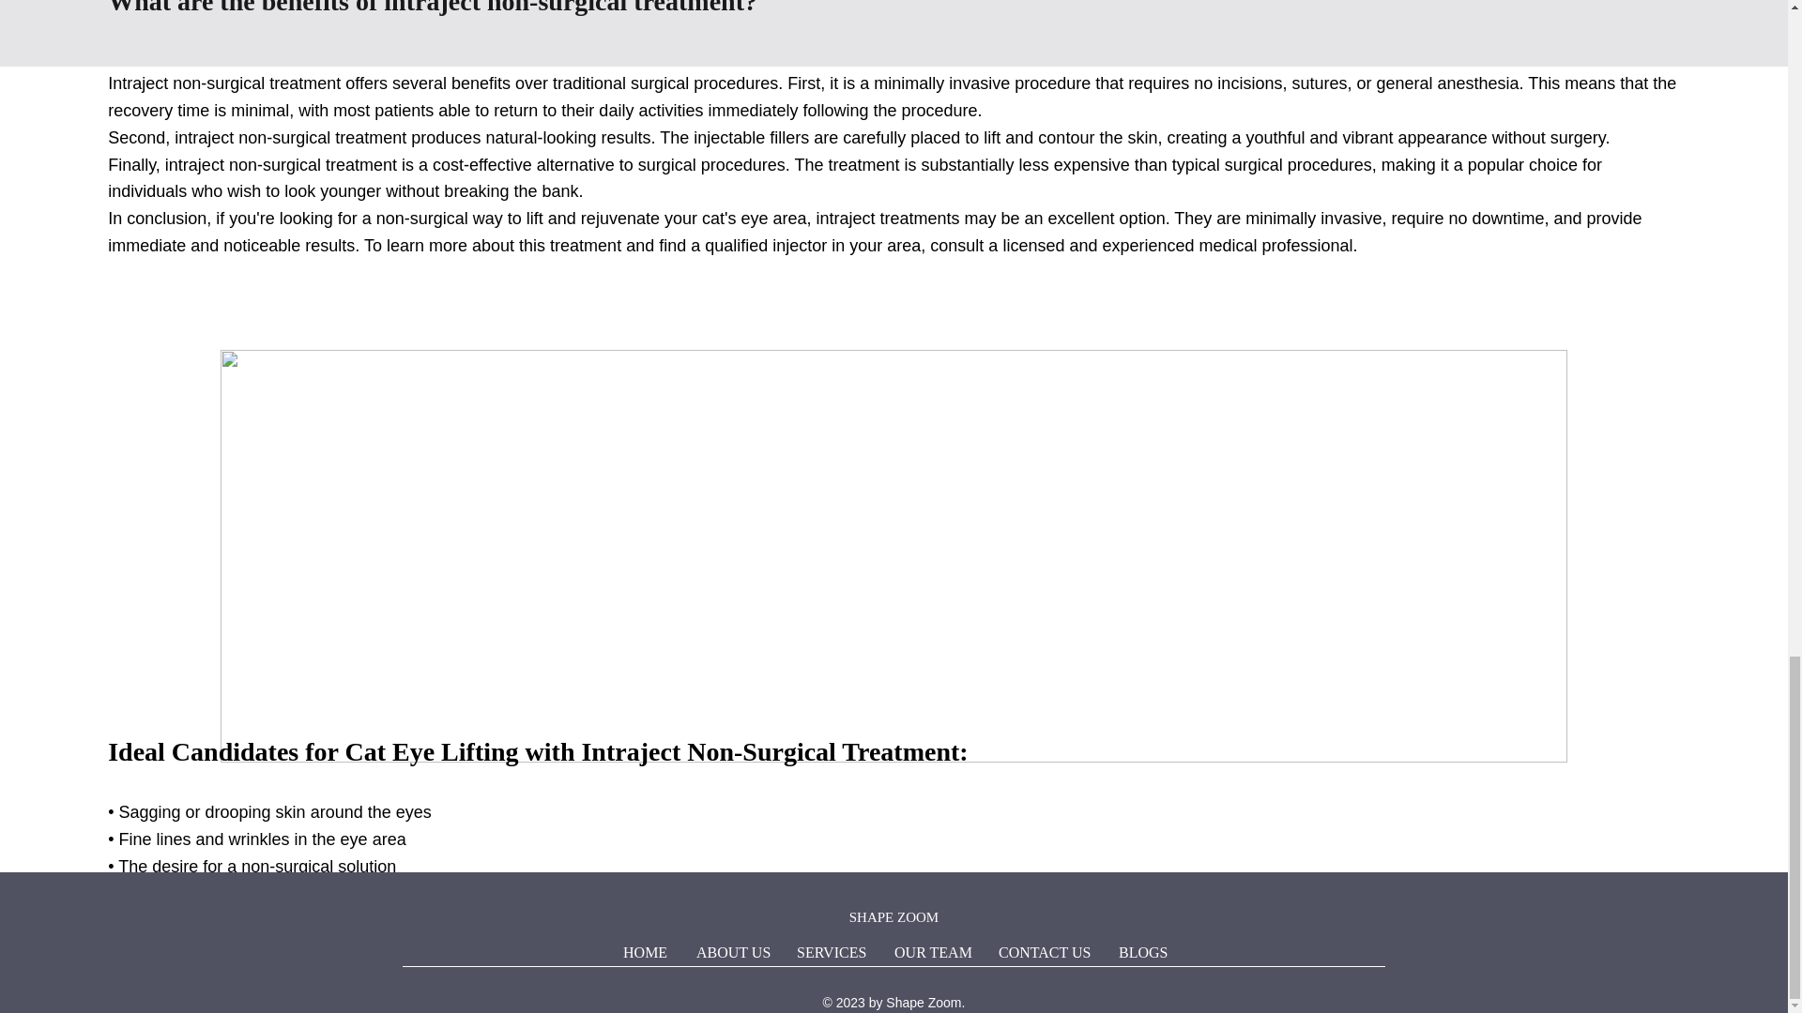  Describe the element at coordinates (1141, 953) in the screenshot. I see `BLOGS` at that location.